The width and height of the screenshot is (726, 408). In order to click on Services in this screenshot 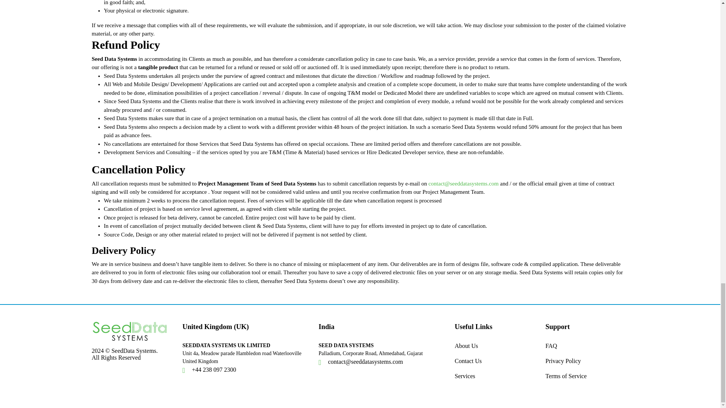, I will do `click(464, 379)`.